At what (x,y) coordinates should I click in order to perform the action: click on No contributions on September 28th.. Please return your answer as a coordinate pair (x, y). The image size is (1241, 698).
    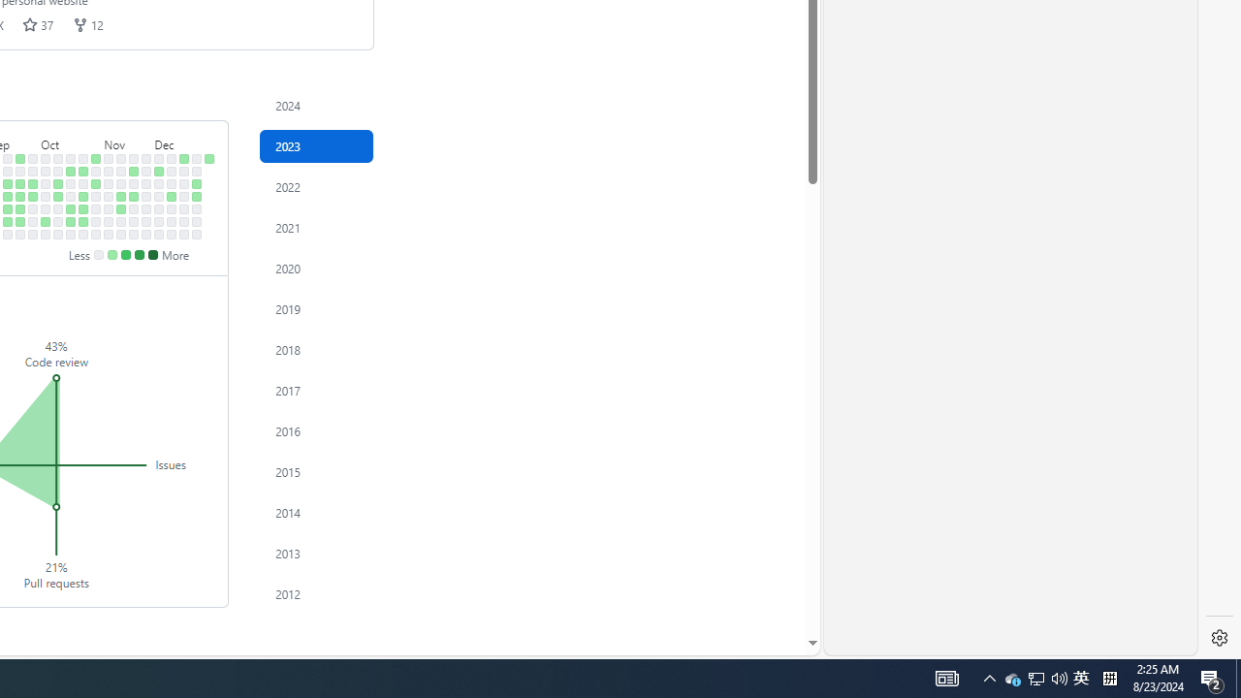
    Looking at the image, I should click on (33, 209).